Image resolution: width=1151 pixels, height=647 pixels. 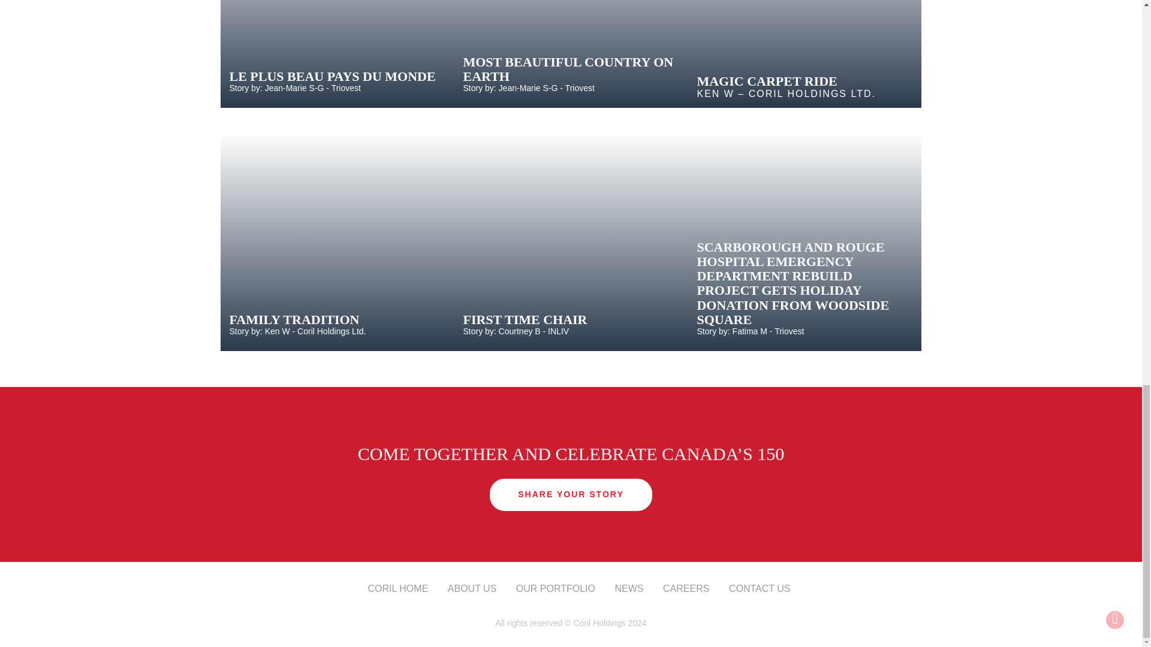 What do you see at coordinates (571, 495) in the screenshot?
I see `SHARE YOUR STORY` at bounding box center [571, 495].